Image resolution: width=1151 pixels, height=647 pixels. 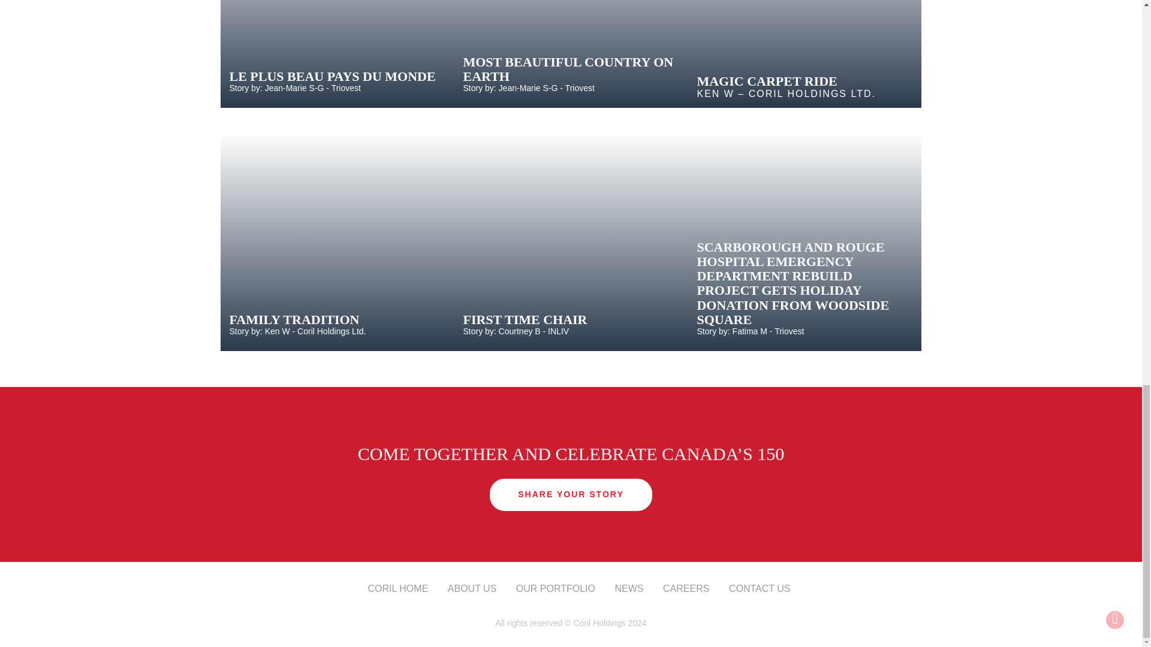 What do you see at coordinates (571, 495) in the screenshot?
I see `SHARE YOUR STORY` at bounding box center [571, 495].